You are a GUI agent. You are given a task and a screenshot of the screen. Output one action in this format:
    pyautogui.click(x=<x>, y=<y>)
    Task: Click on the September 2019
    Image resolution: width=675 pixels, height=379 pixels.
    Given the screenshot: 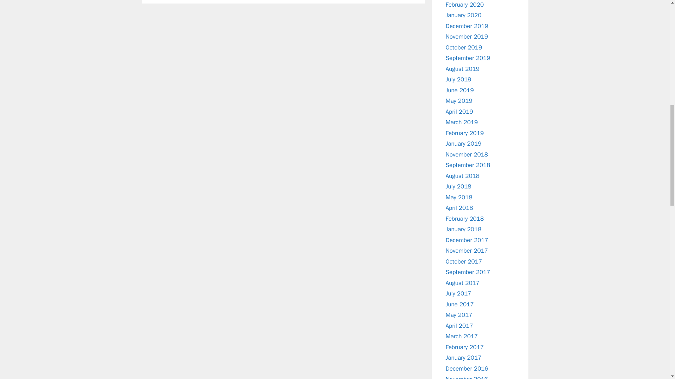 What is the action you would take?
    pyautogui.click(x=468, y=58)
    